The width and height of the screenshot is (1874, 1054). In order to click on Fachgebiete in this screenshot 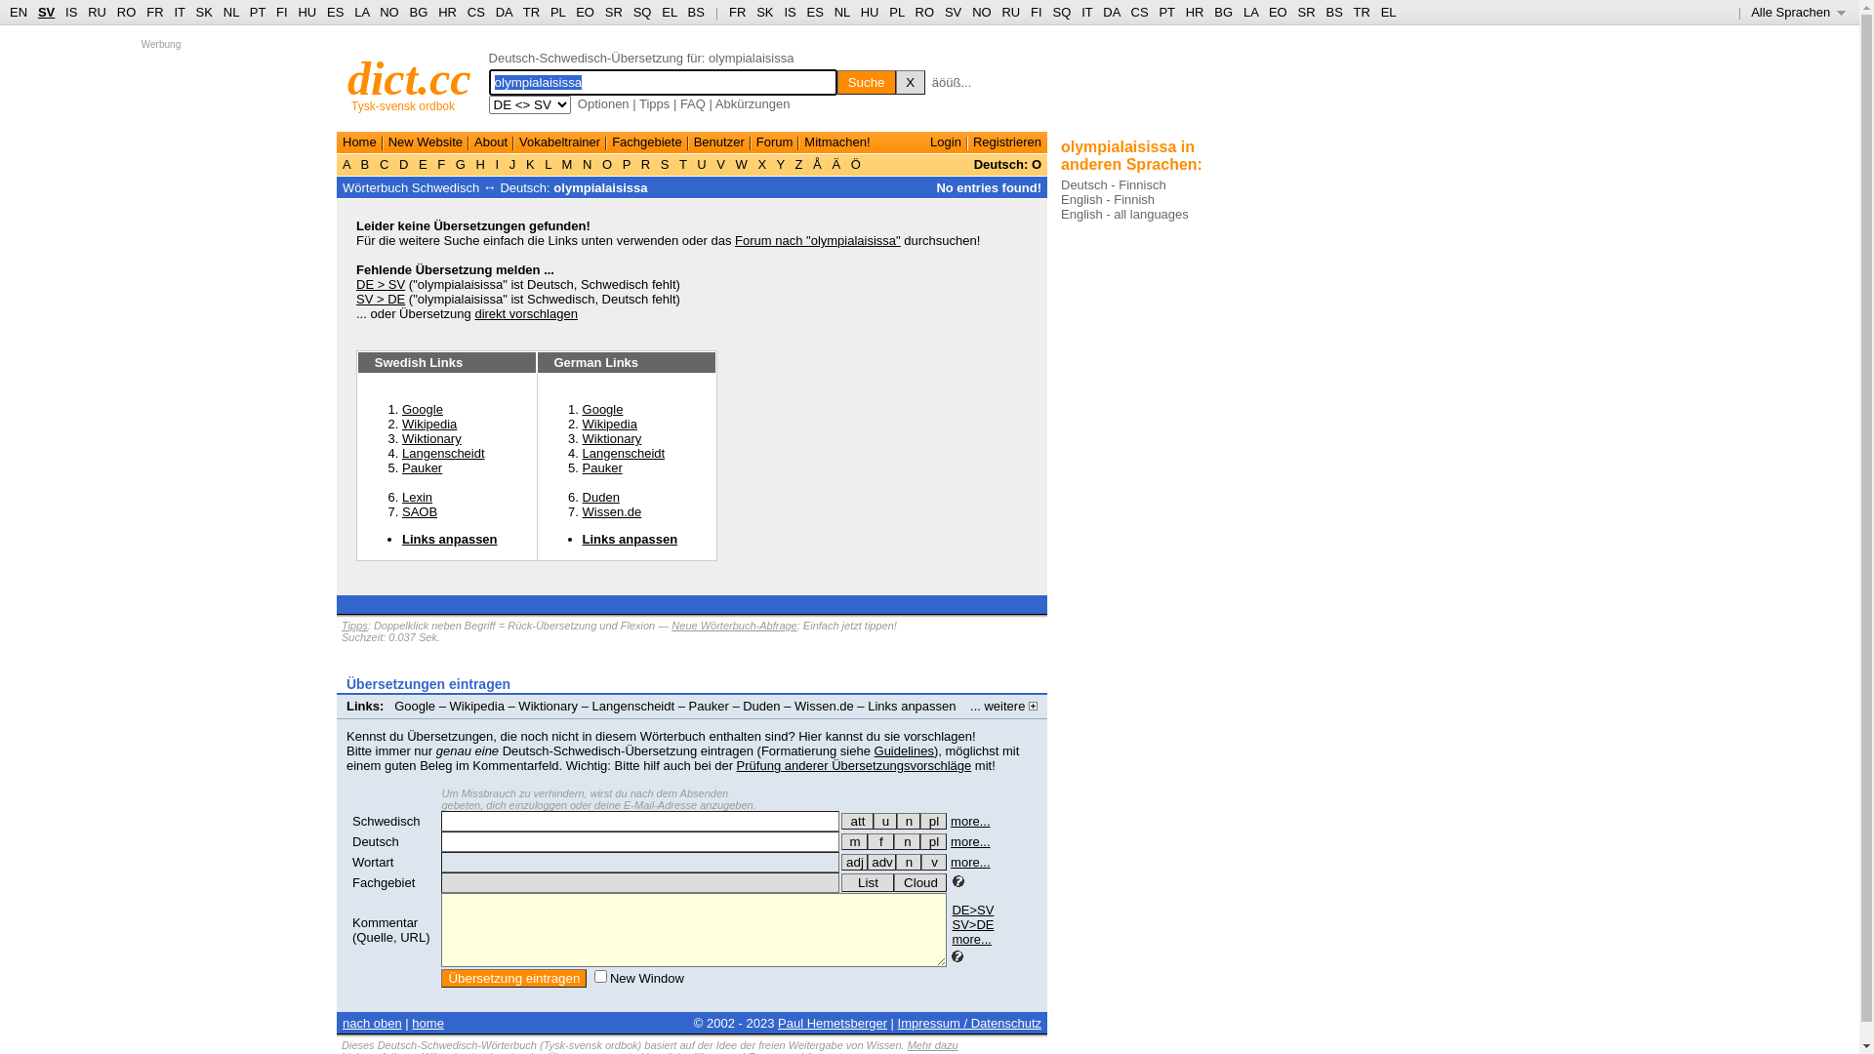, I will do `click(647, 142)`.